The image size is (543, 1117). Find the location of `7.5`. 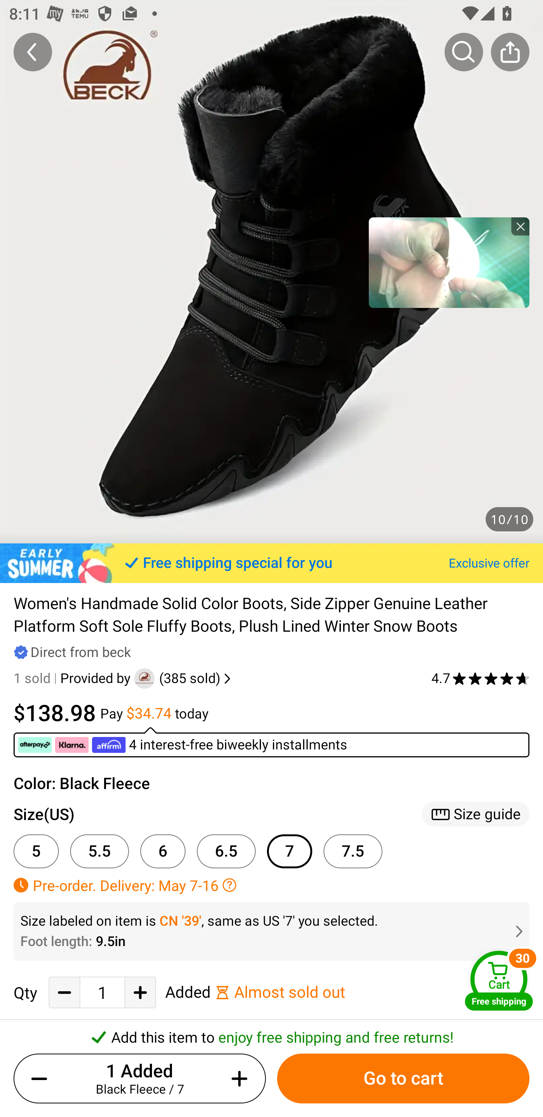

7.5 is located at coordinates (353, 851).